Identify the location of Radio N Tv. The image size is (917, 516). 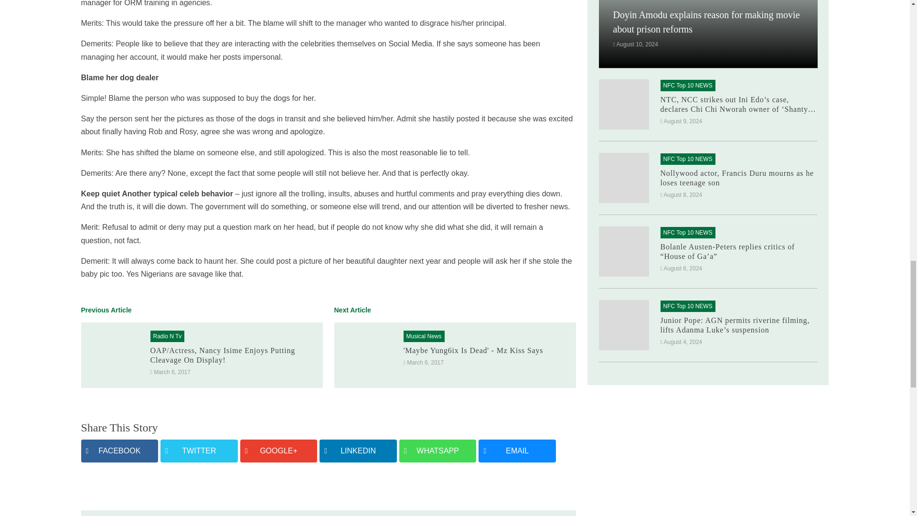
(167, 336).